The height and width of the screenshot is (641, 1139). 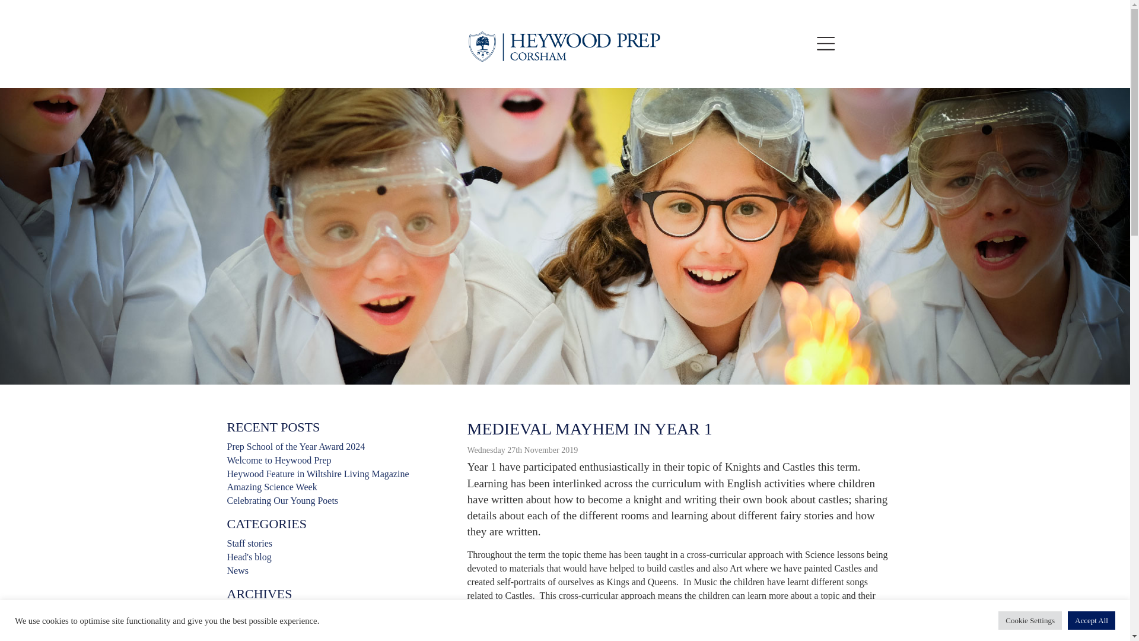 What do you see at coordinates (272, 487) in the screenshot?
I see `Amazing Science Week` at bounding box center [272, 487].